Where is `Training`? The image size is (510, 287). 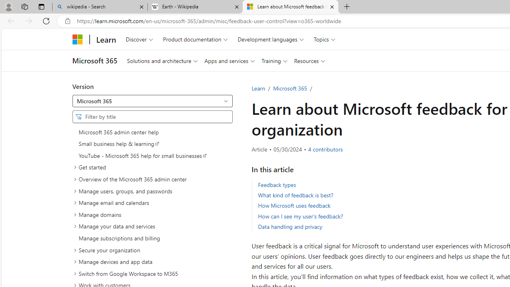
Training is located at coordinates (274, 61).